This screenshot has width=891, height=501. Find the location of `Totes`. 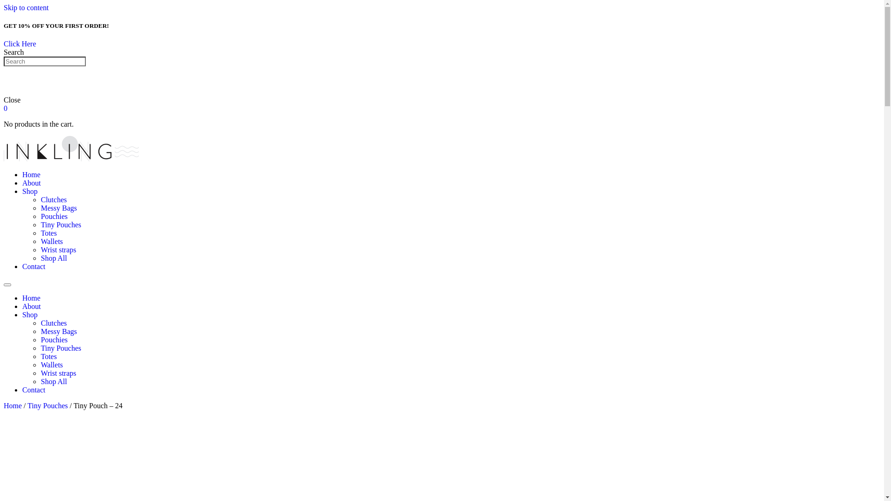

Totes is located at coordinates (49, 356).